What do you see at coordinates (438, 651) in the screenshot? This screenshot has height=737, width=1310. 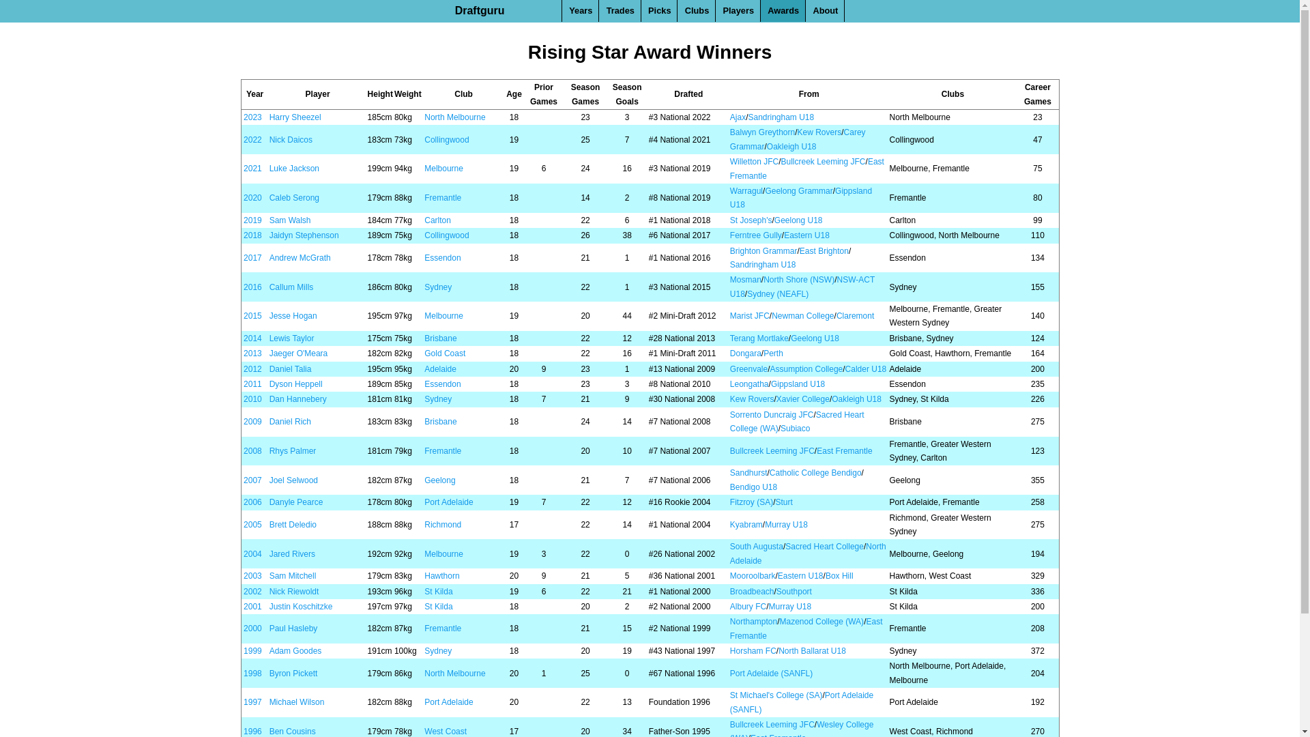 I see `Sydney` at bounding box center [438, 651].